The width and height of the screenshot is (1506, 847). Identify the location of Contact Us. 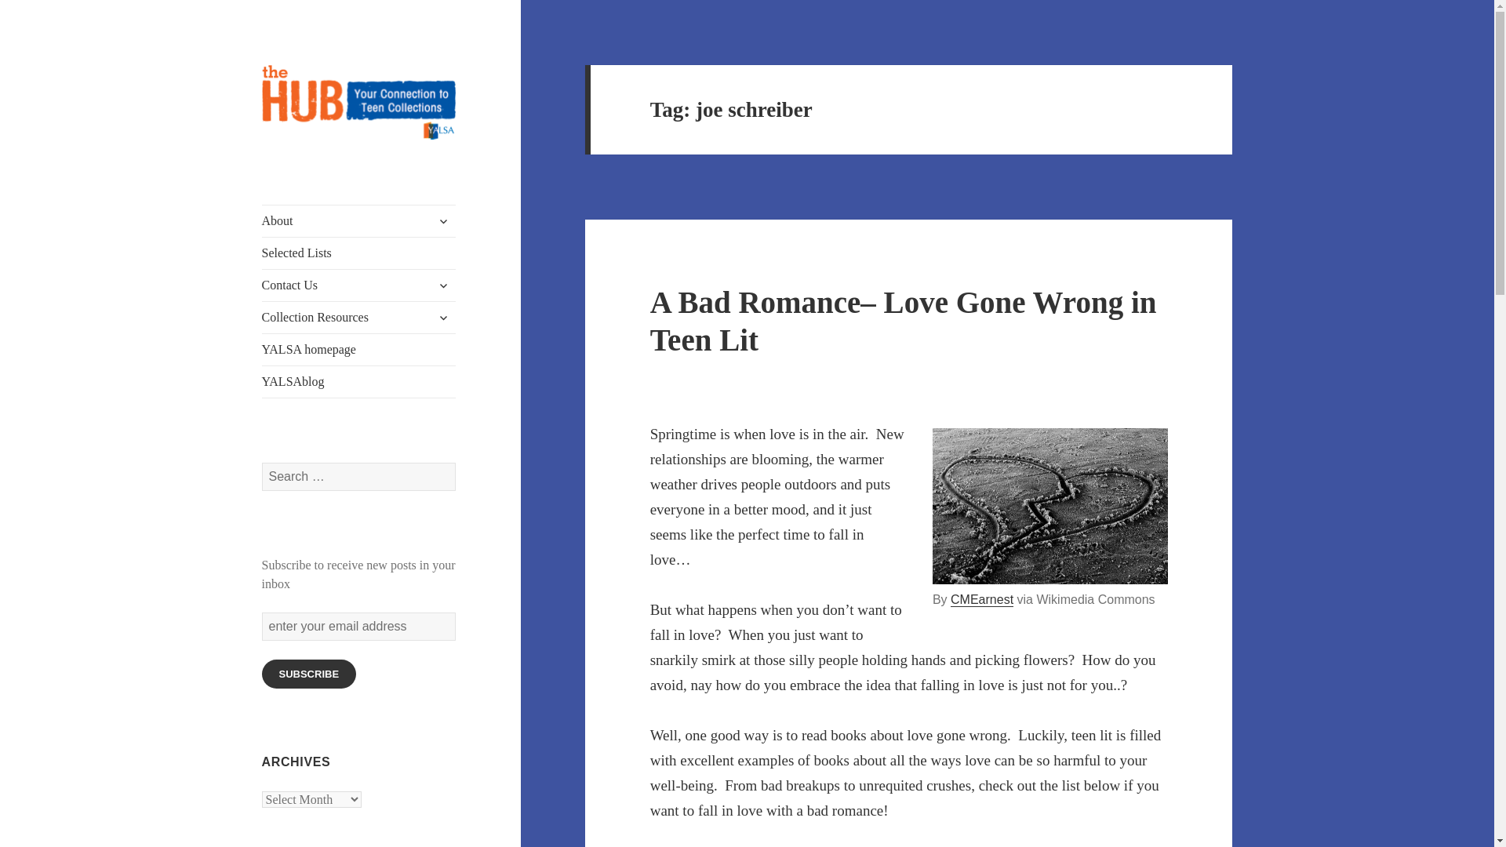
(359, 285).